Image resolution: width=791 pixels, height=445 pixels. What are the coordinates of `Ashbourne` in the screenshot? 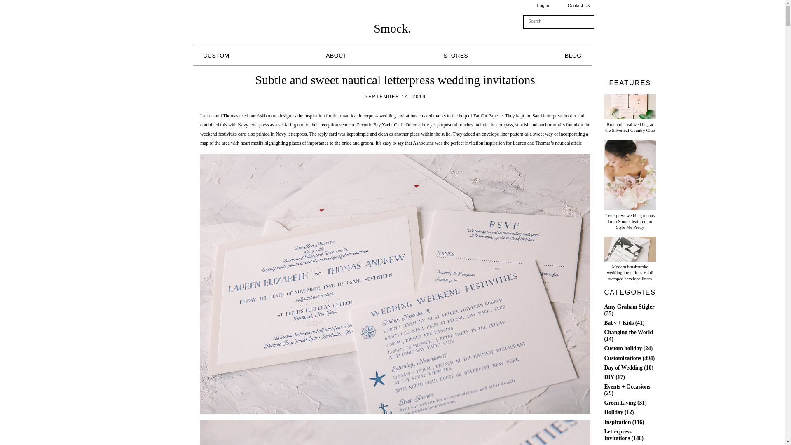 It's located at (267, 116).